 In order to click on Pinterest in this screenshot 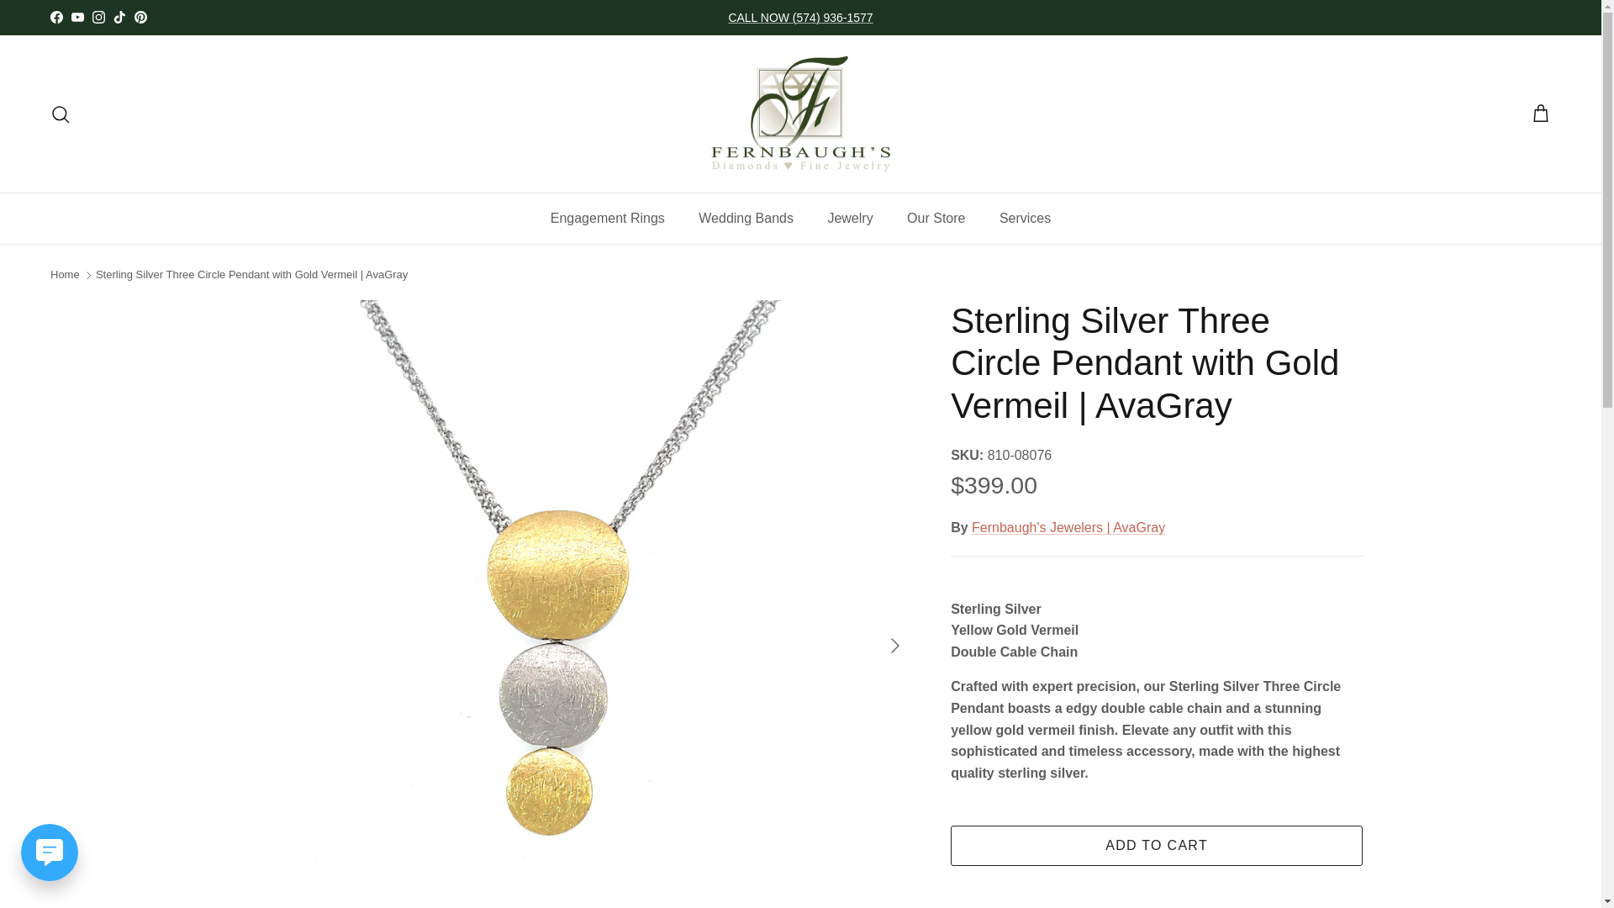, I will do `click(140, 17)`.